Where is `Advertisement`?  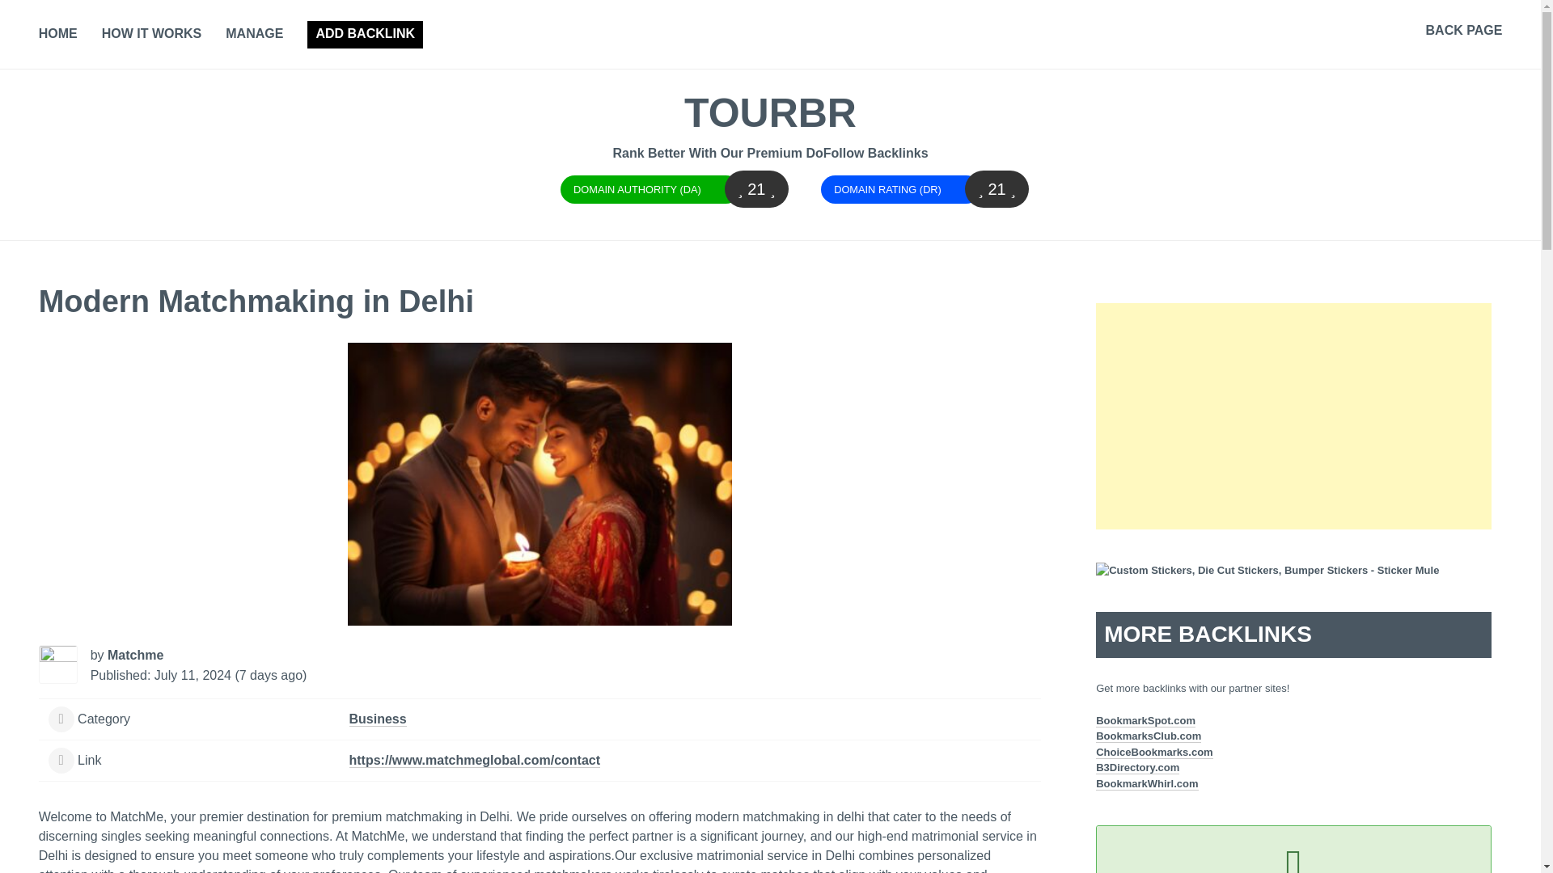 Advertisement is located at coordinates (1293, 415).